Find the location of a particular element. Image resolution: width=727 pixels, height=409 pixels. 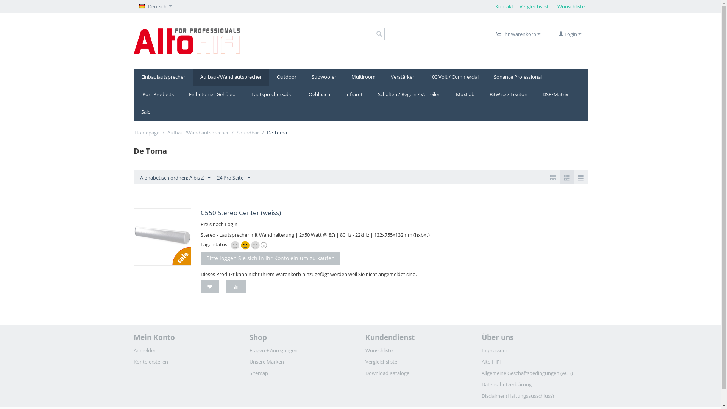

De Toma C550 weiss is located at coordinates (162, 237).